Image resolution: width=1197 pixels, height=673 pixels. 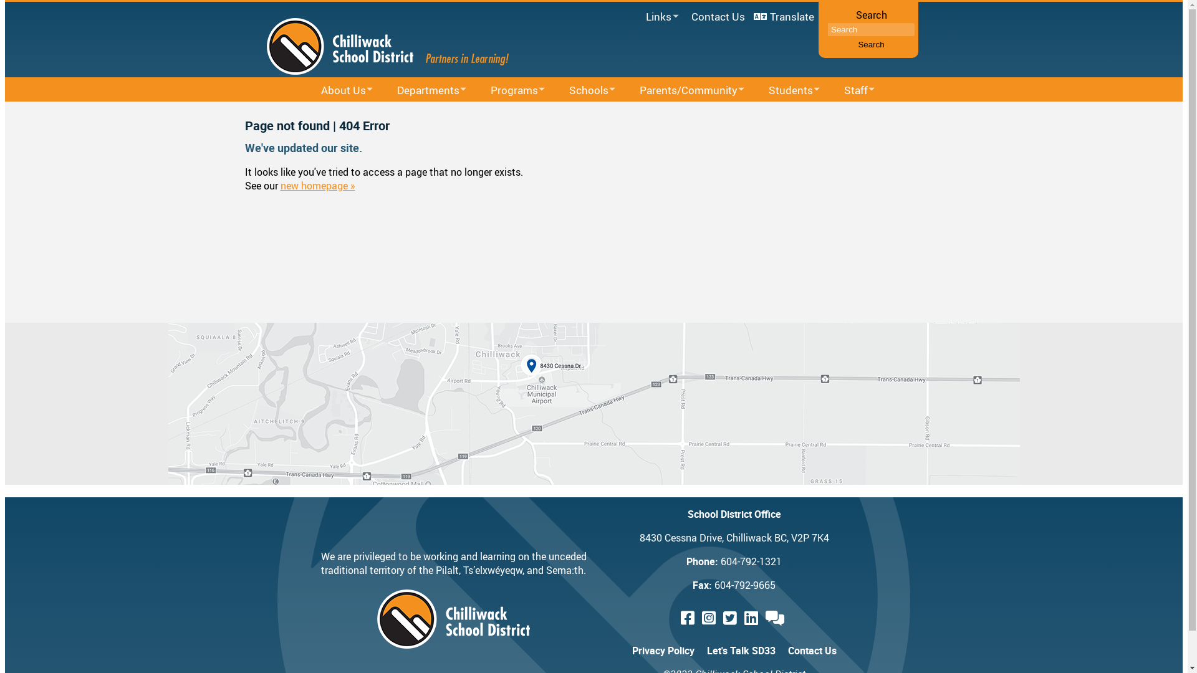 What do you see at coordinates (784, 16) in the screenshot?
I see `Translate` at bounding box center [784, 16].